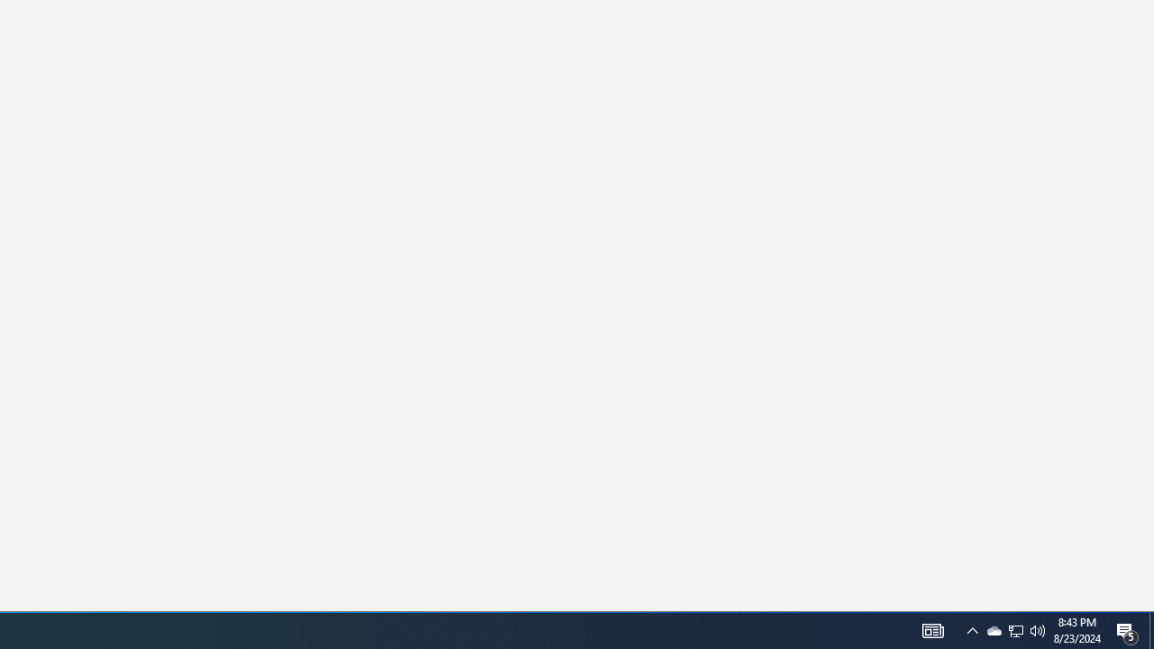 The width and height of the screenshot is (1154, 649). What do you see at coordinates (1015, 631) in the screenshot?
I see `AutomationID: 4105` at bounding box center [1015, 631].